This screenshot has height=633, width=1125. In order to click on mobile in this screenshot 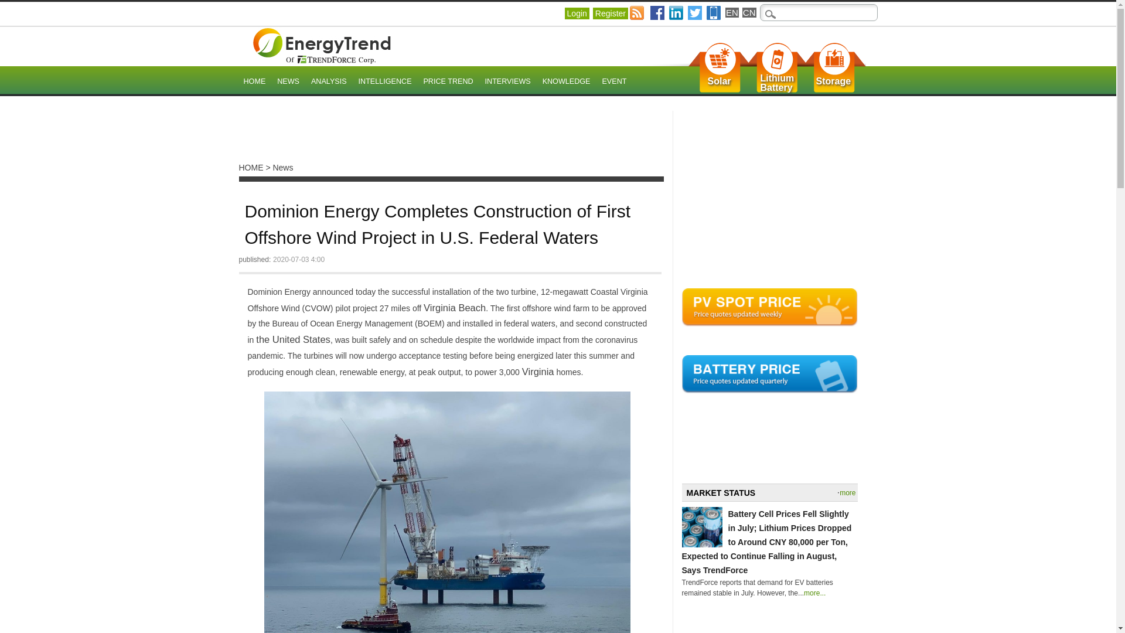, I will do `click(695, 12)`.